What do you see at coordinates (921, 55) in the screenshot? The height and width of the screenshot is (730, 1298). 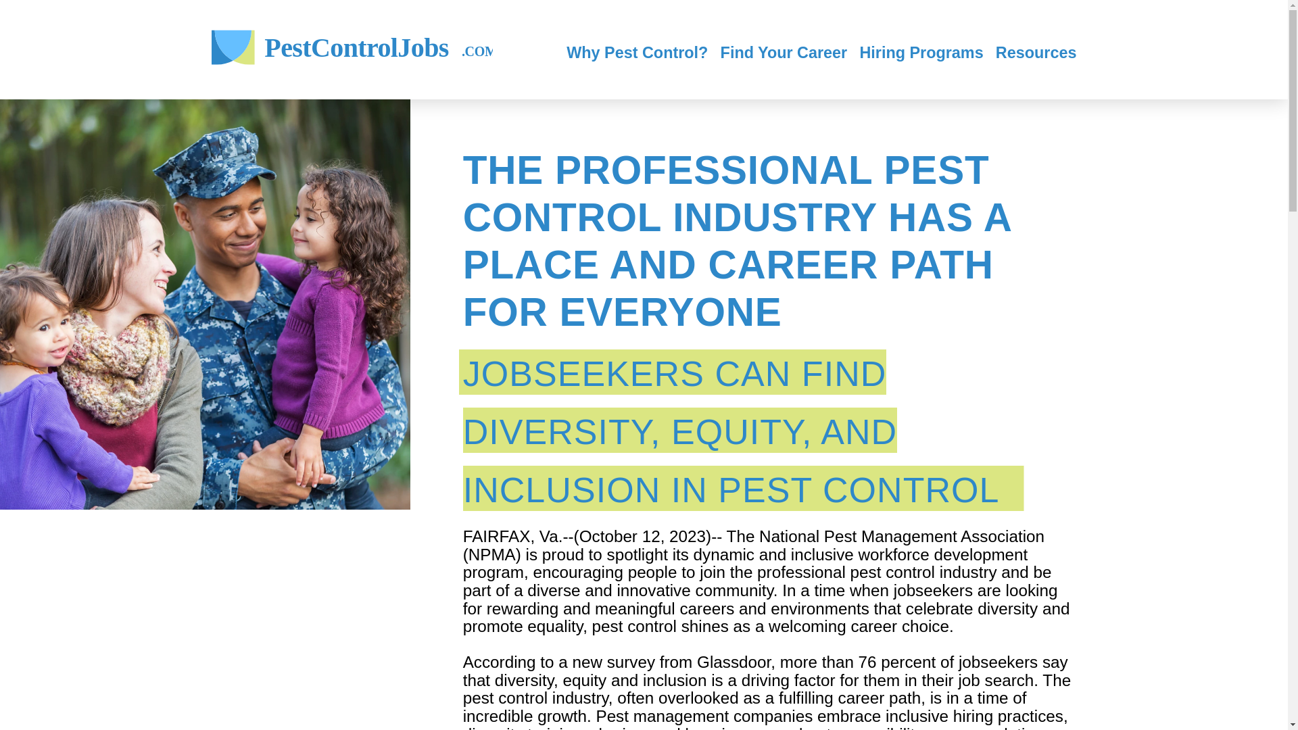 I see `Find Your Career` at bounding box center [921, 55].